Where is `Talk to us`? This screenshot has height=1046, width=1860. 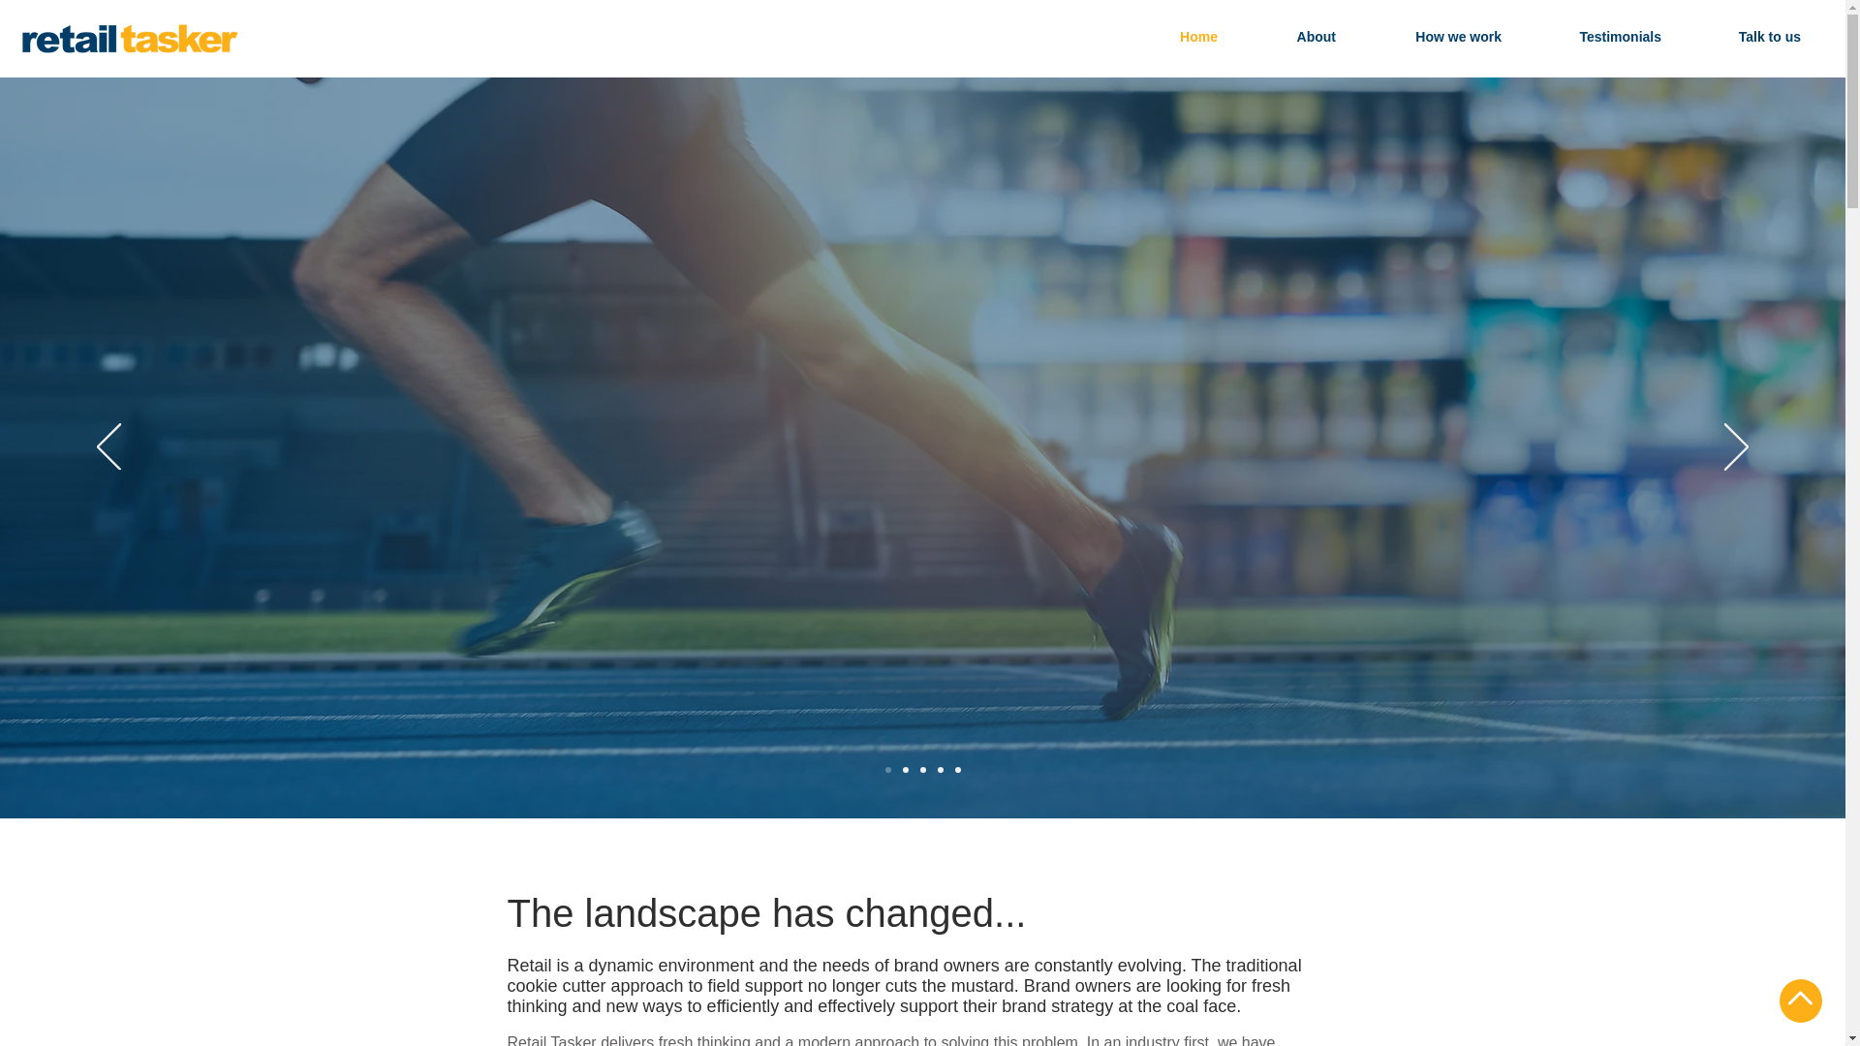 Talk to us is located at coordinates (1745, 37).